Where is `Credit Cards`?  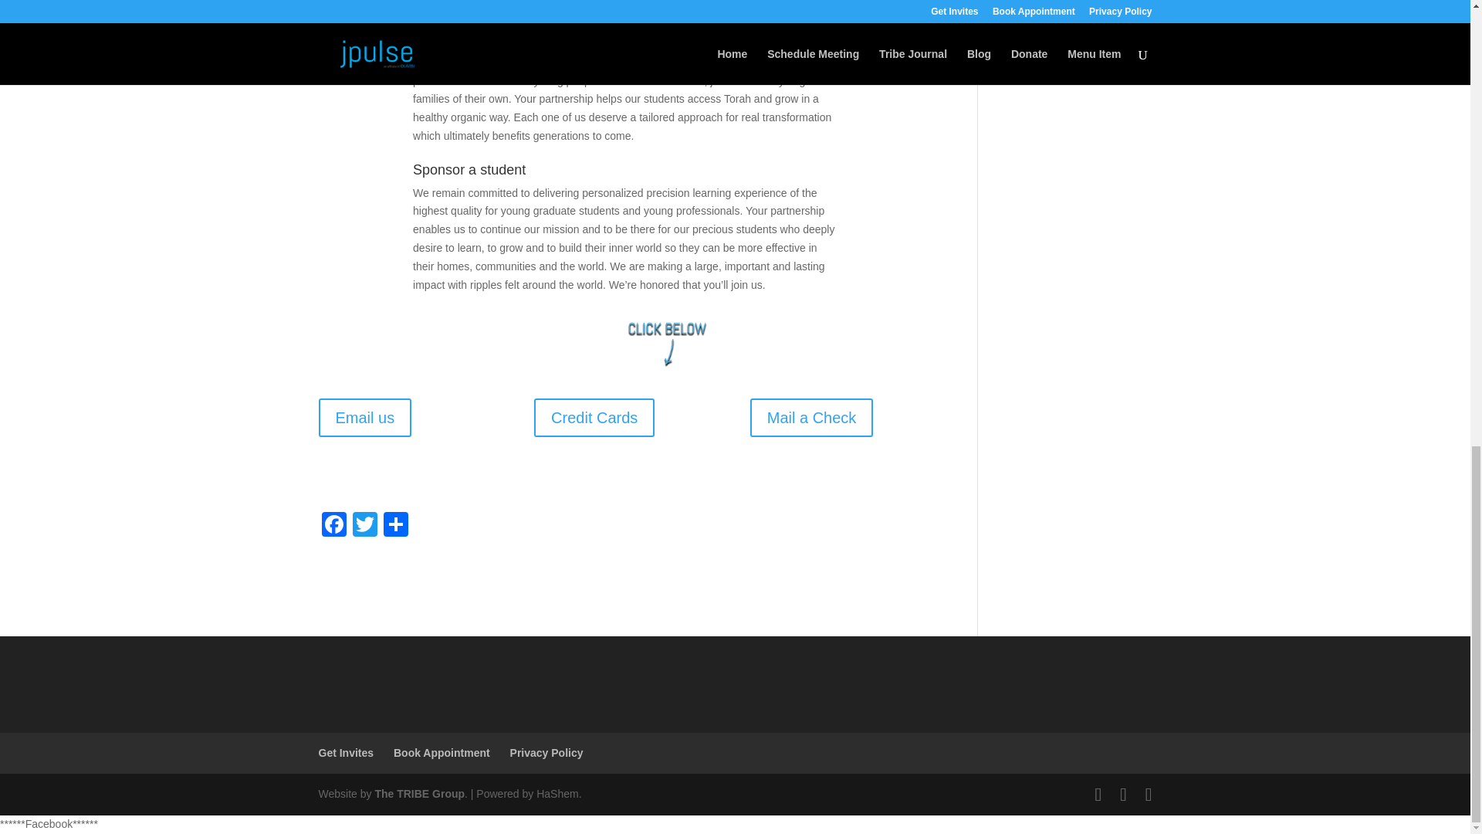 Credit Cards is located at coordinates (594, 417).